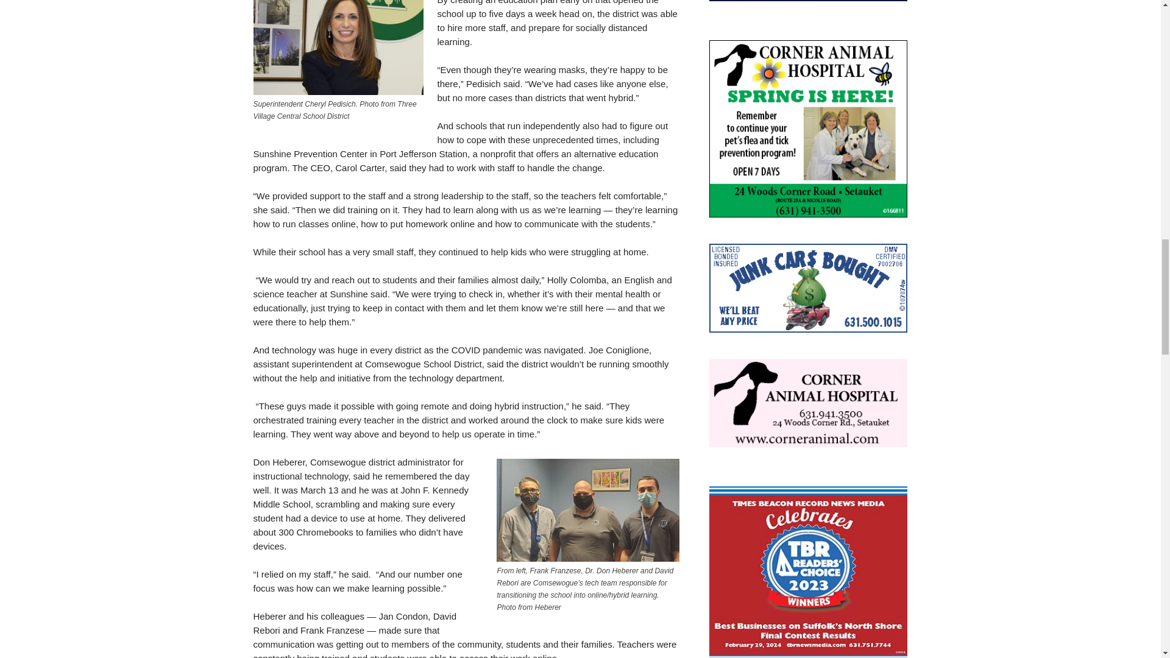 The width and height of the screenshot is (1170, 658). What do you see at coordinates (808, 129) in the screenshot?
I see `Corner Animal Hospital` at bounding box center [808, 129].